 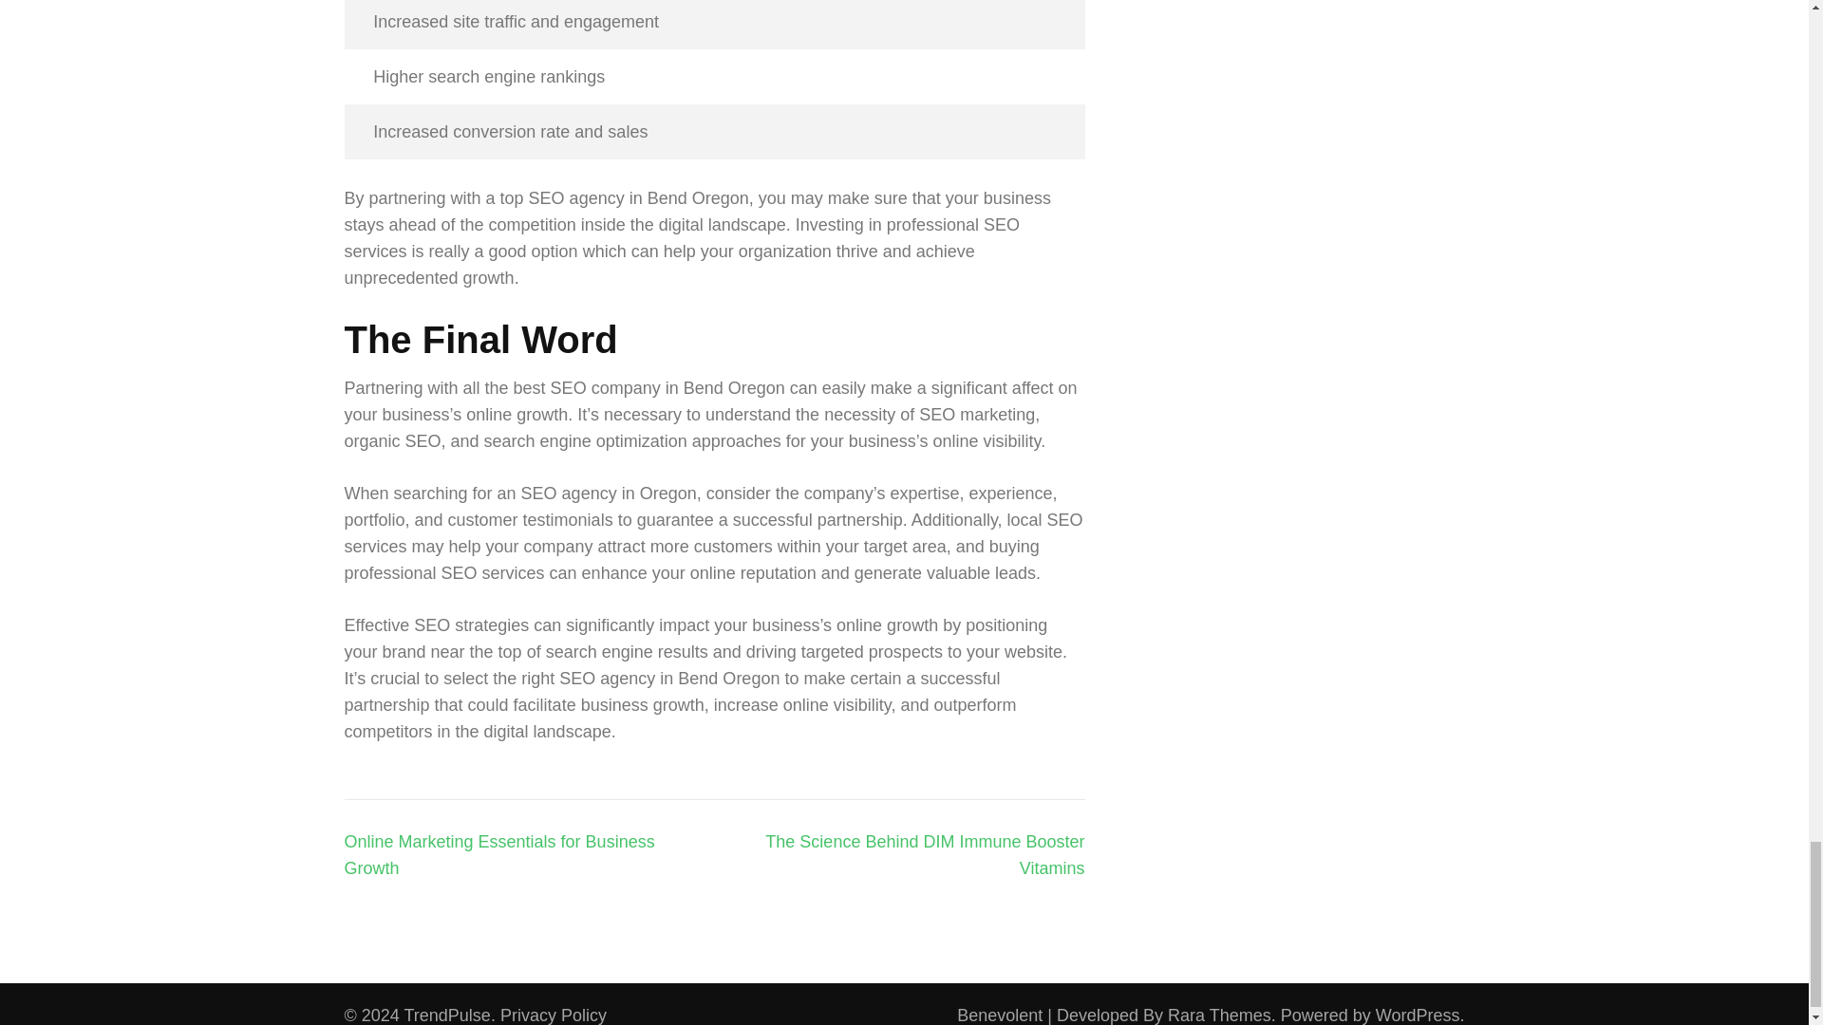 I want to click on Online Marketing Essentials for Business Growth, so click(x=499, y=854).